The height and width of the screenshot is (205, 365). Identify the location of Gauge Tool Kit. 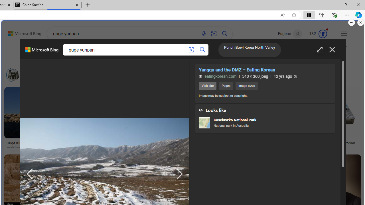
(285, 107).